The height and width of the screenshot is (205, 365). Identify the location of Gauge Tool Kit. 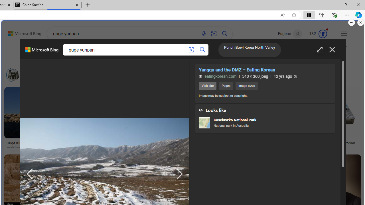
(285, 107).